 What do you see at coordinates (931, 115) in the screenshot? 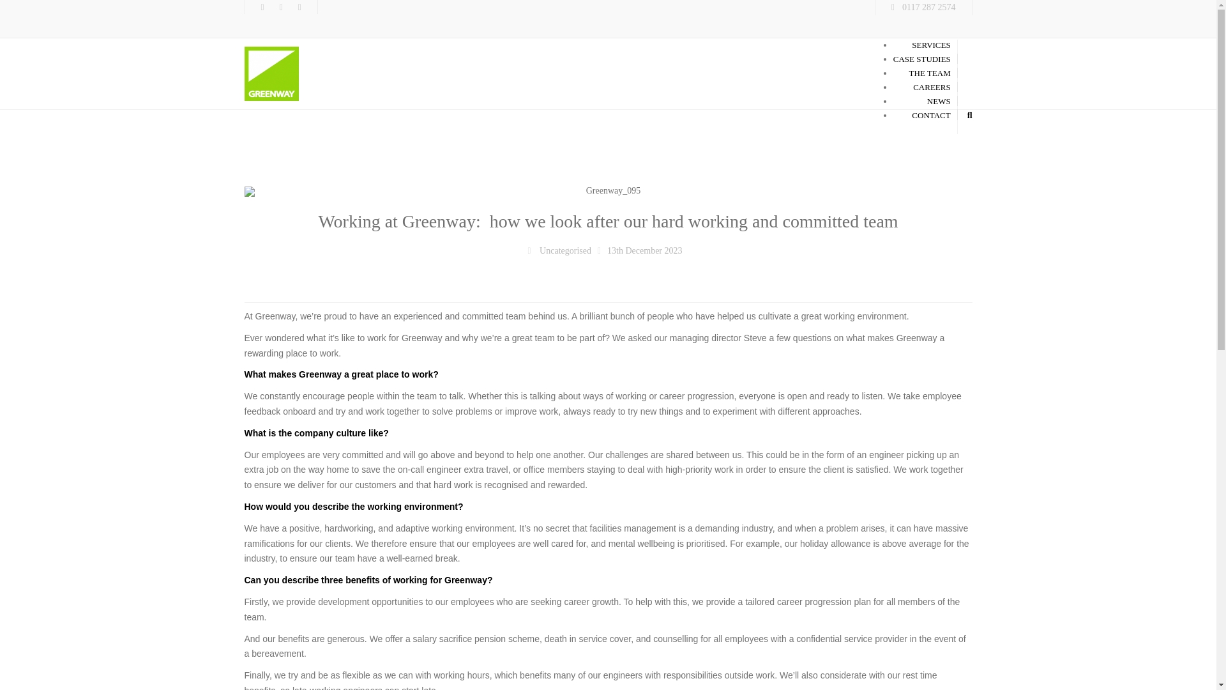
I see `CONTACT` at bounding box center [931, 115].